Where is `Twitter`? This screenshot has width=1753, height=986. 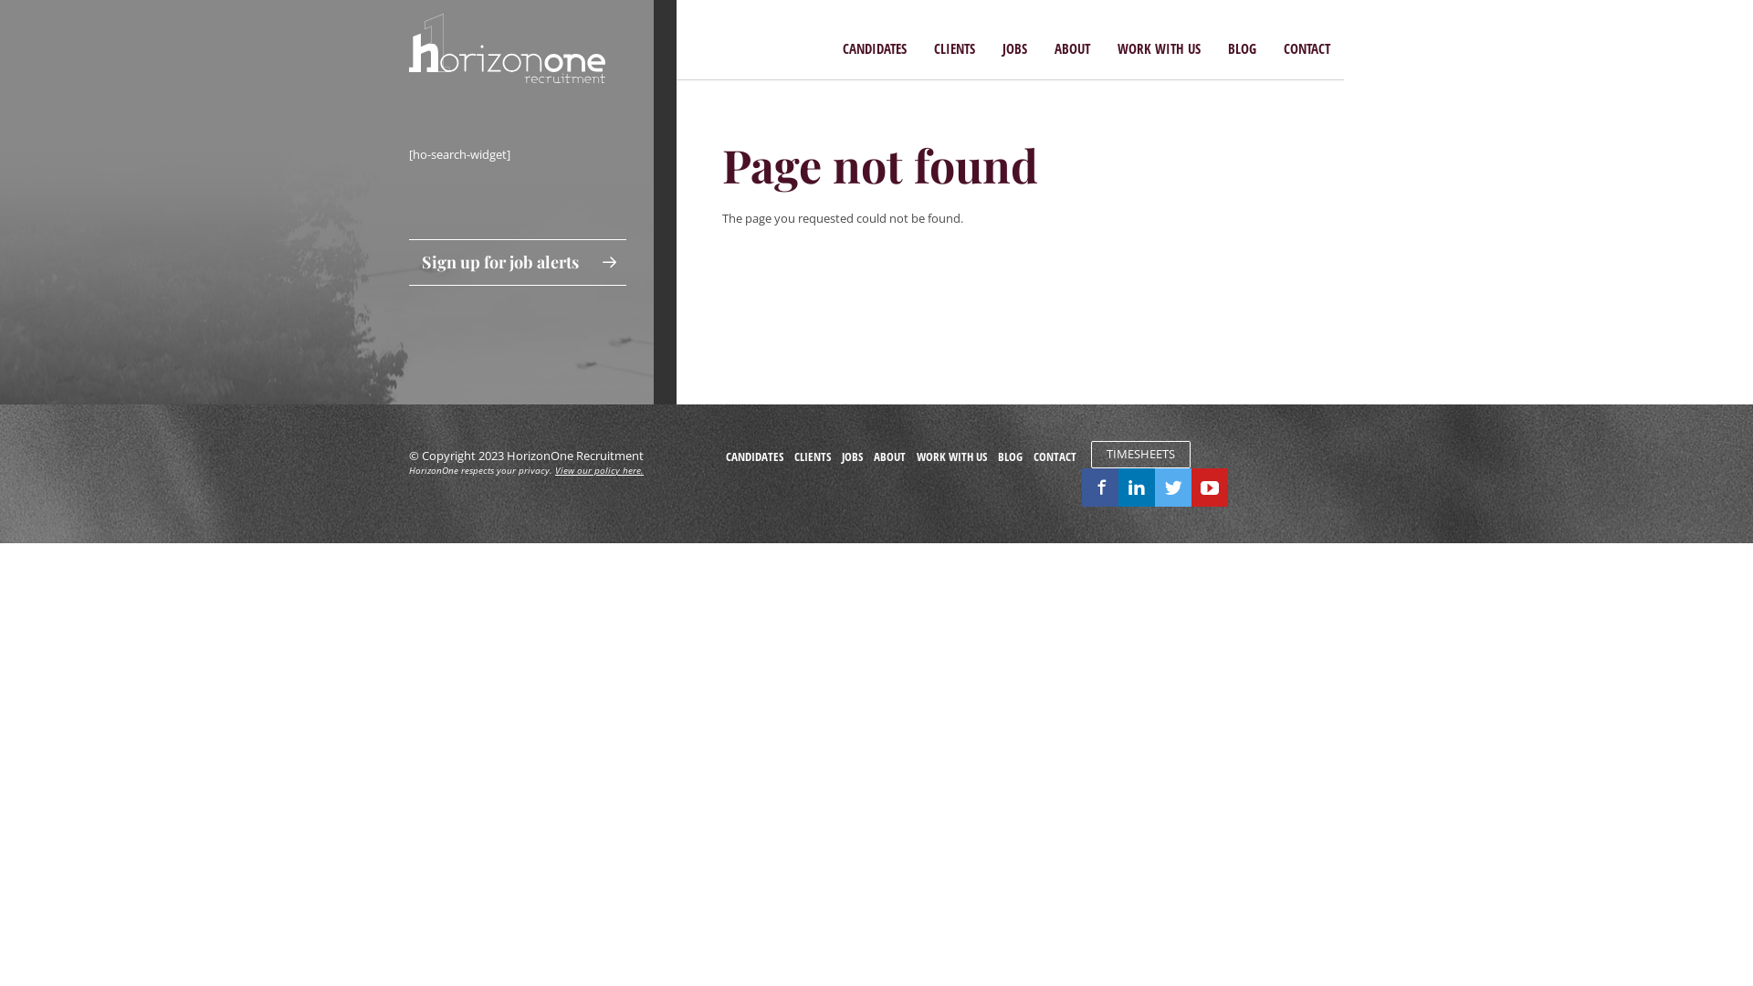 Twitter is located at coordinates (1173, 488).